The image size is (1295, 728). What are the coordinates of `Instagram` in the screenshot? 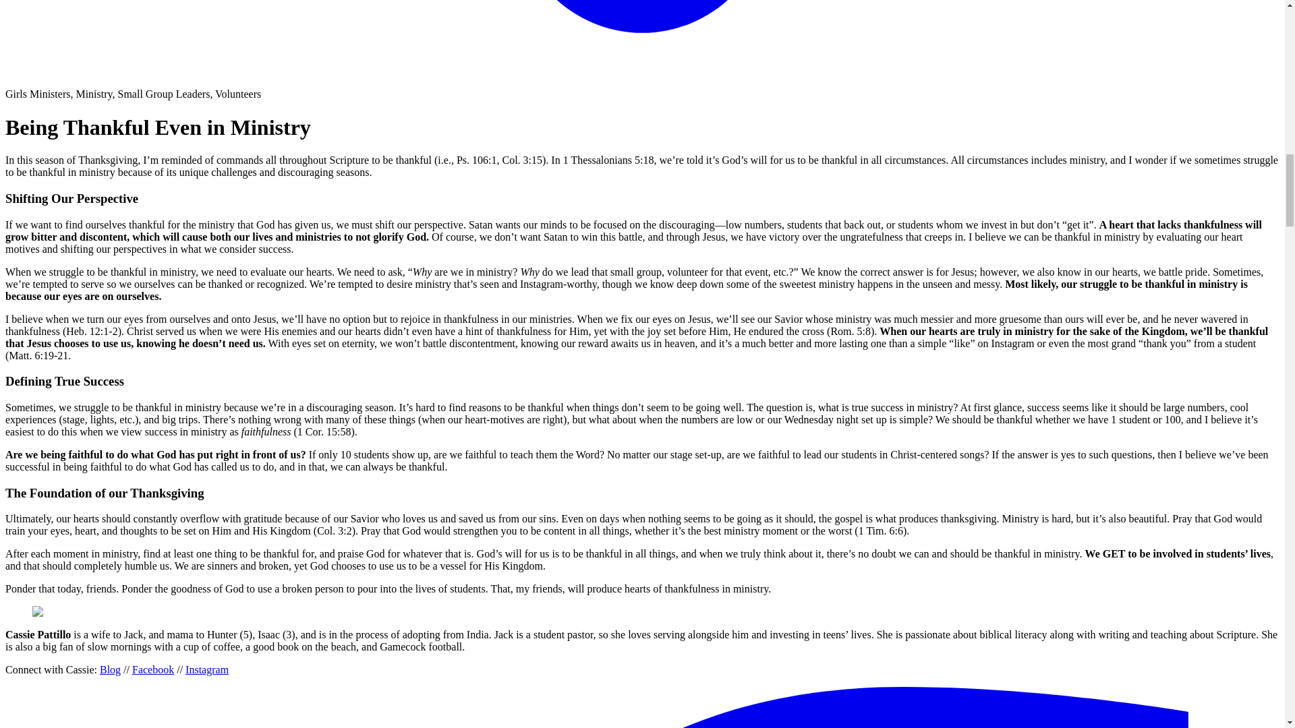 It's located at (206, 669).